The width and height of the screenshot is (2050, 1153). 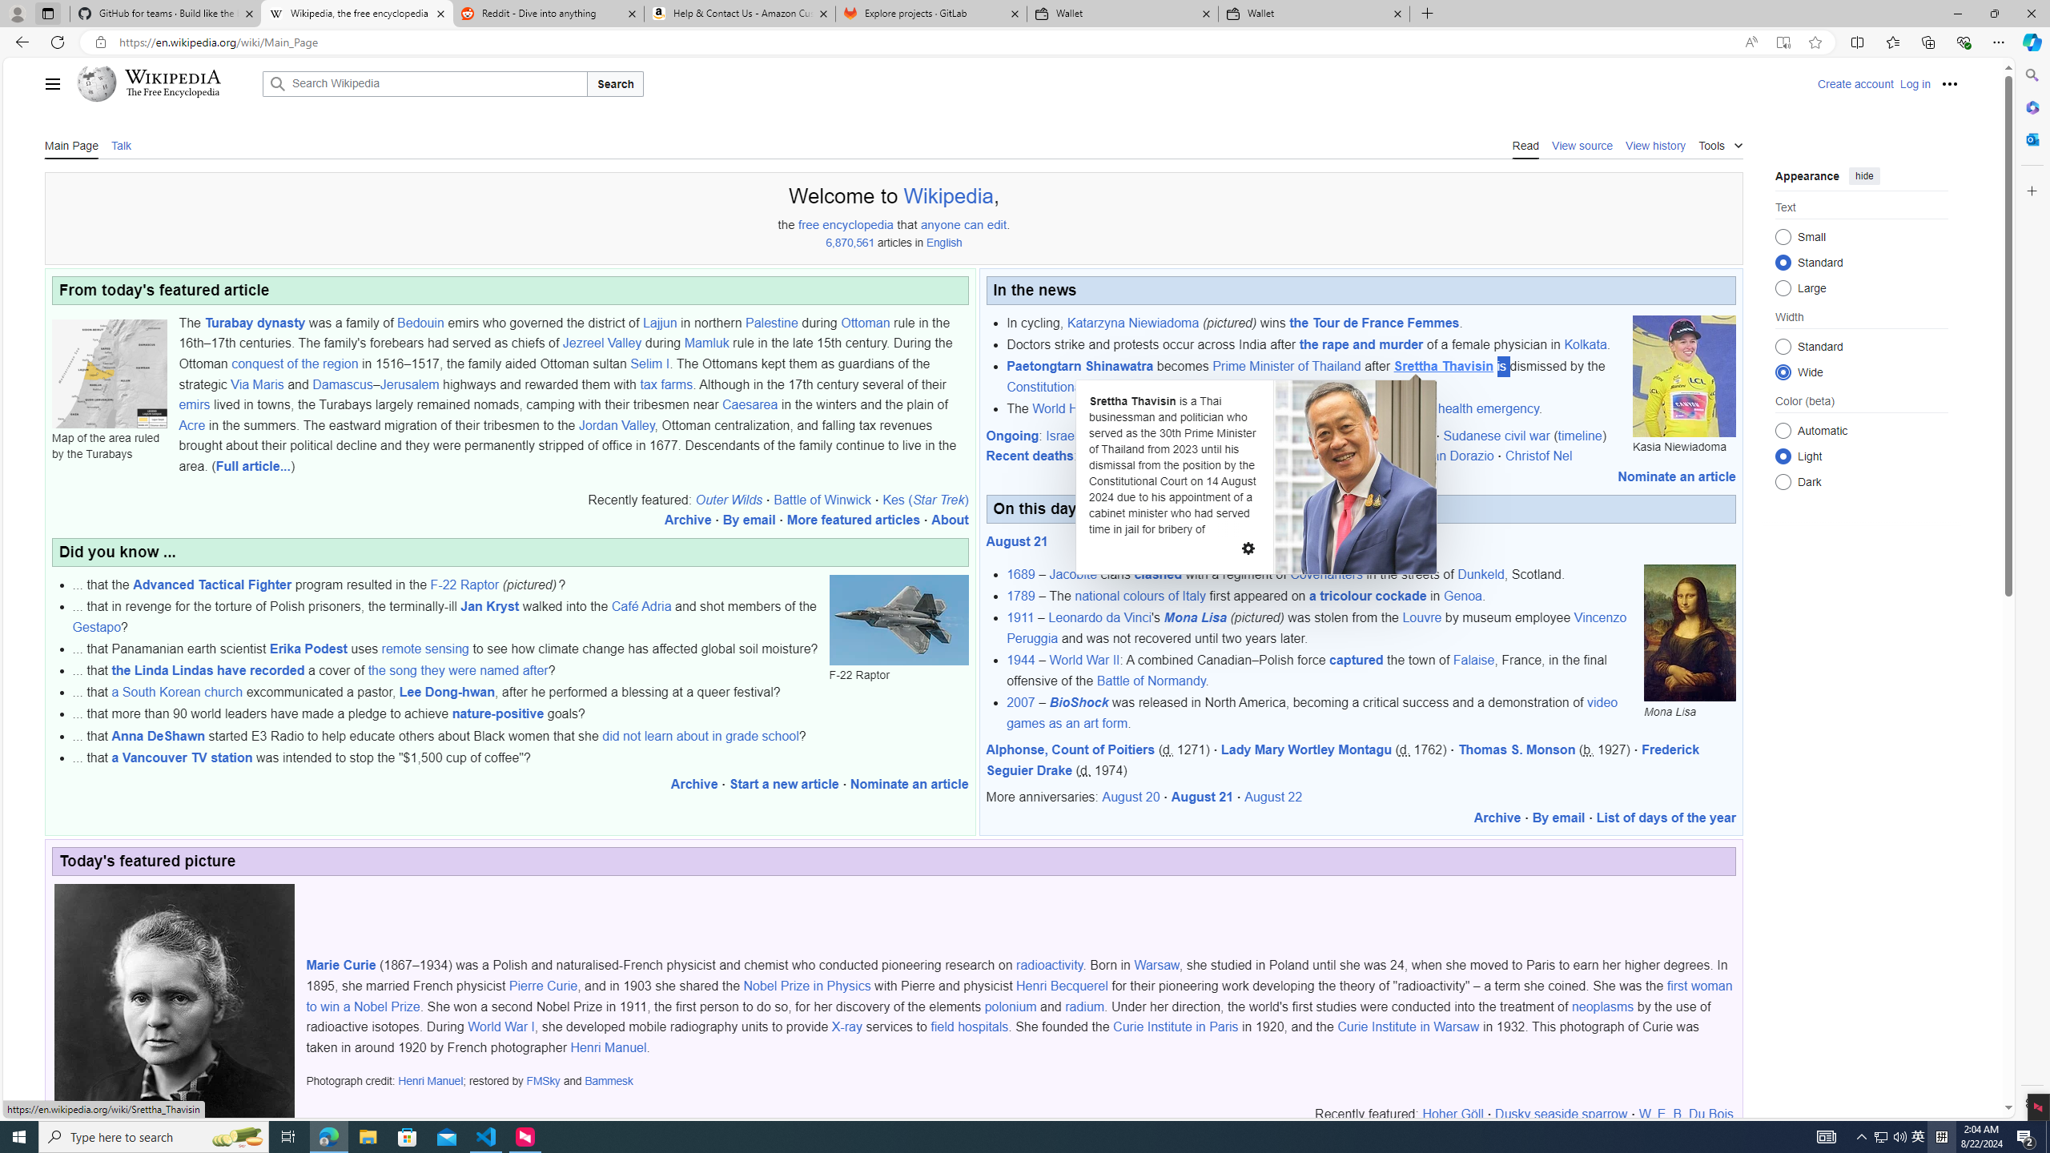 What do you see at coordinates (1158, 575) in the screenshot?
I see `clashed` at bounding box center [1158, 575].